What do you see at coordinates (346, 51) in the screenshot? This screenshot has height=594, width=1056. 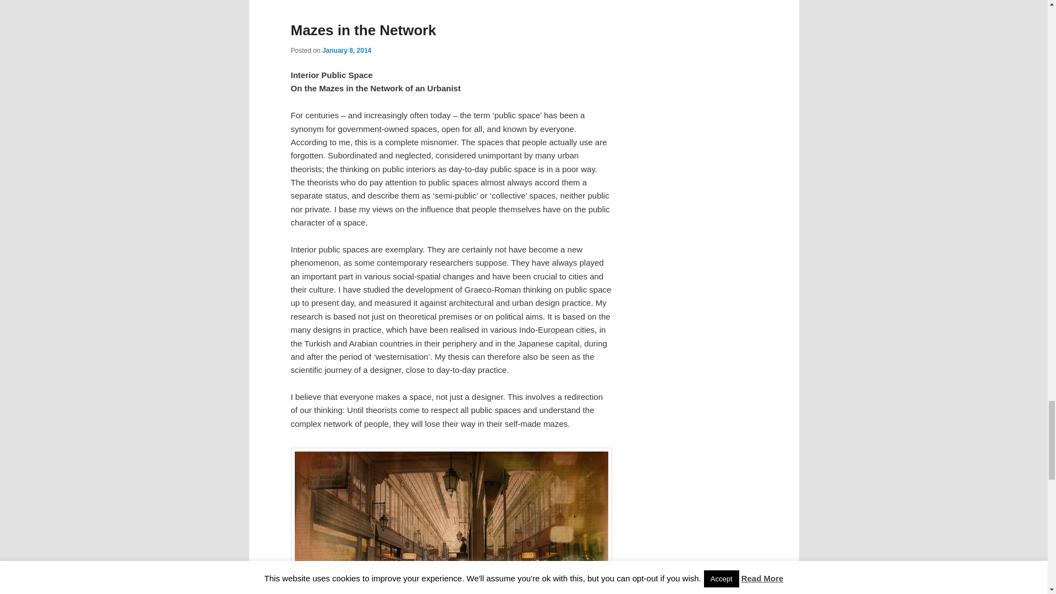 I see `00:00` at bounding box center [346, 51].